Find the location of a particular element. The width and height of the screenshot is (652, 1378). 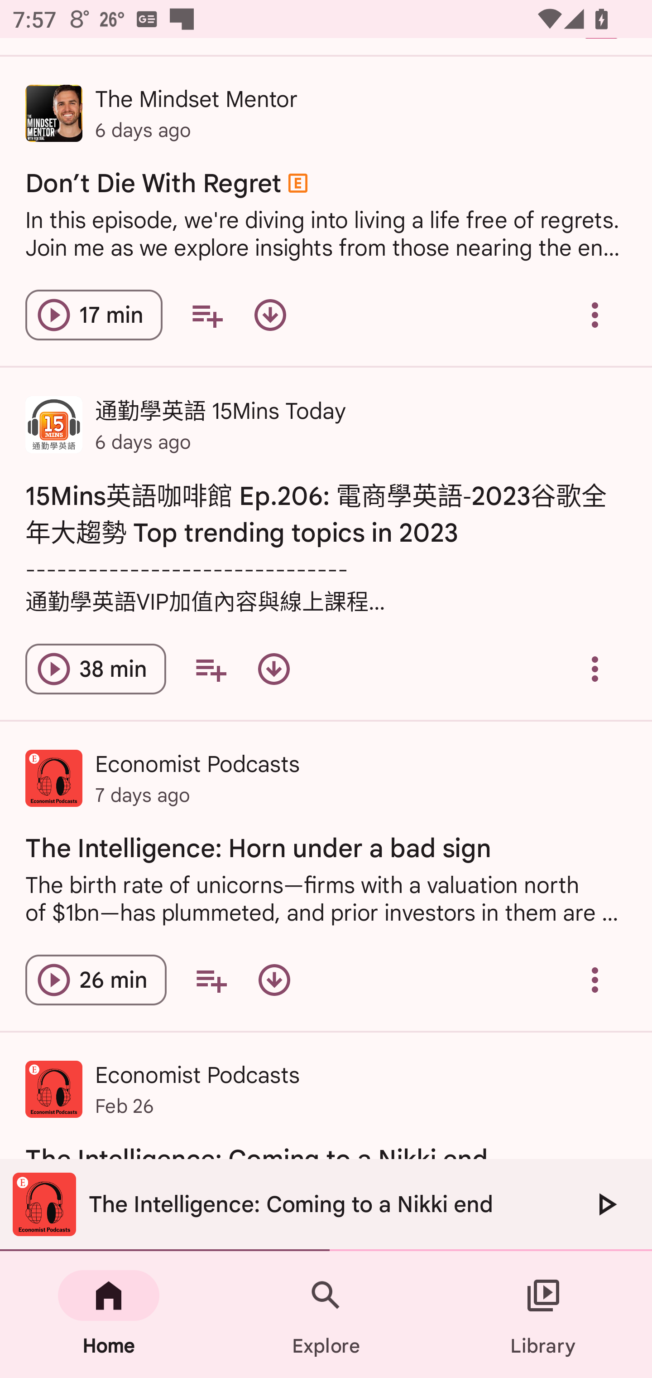

Library is located at coordinates (543, 1315).